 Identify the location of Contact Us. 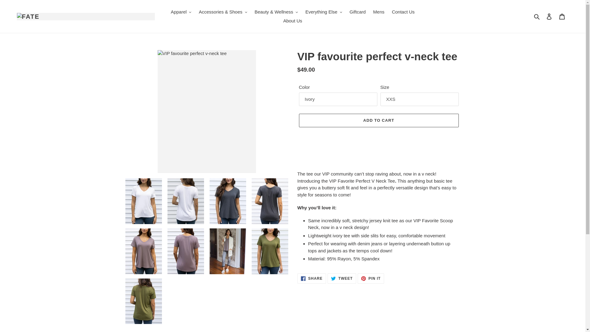
(403, 12).